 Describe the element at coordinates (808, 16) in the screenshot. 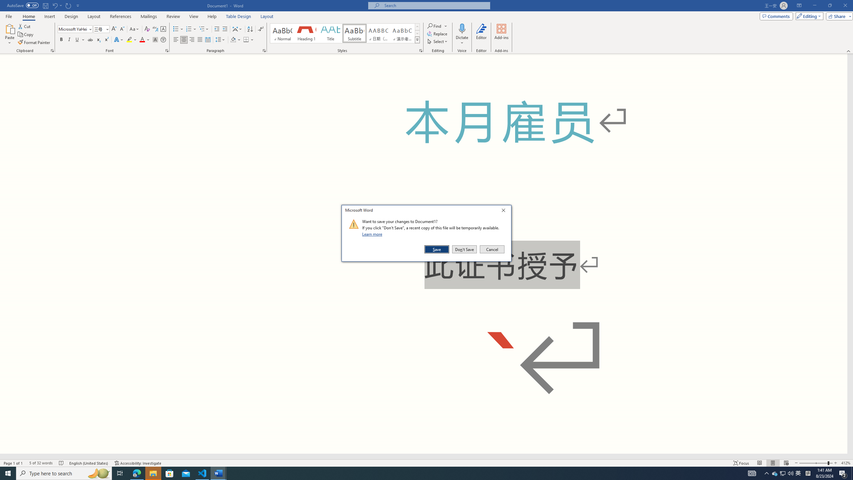

I see `Editing` at that location.